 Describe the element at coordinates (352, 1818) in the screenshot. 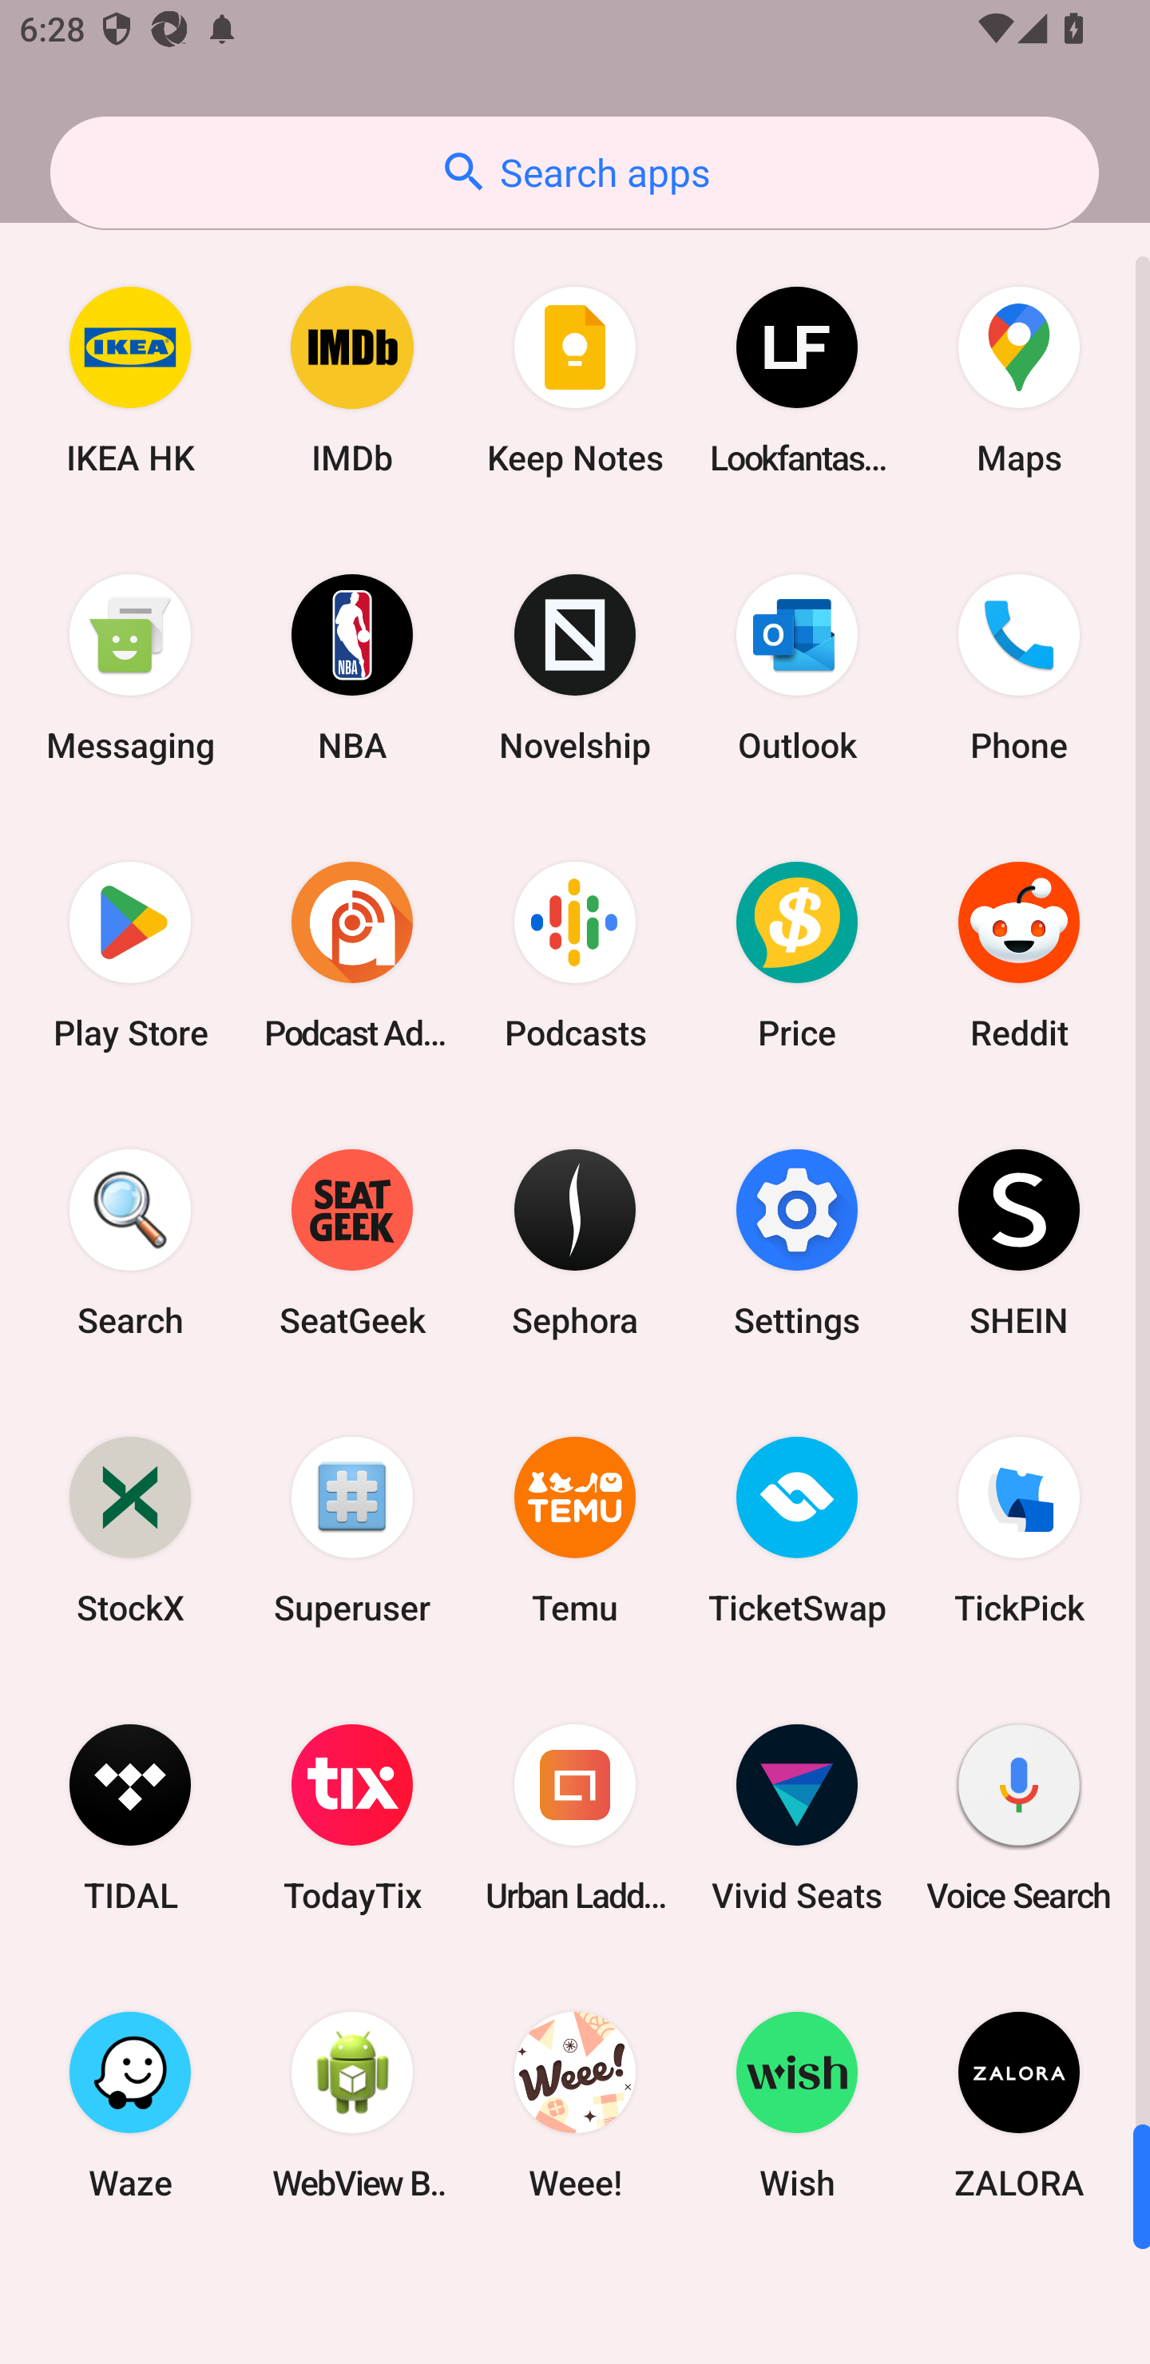

I see `TodayTix` at that location.